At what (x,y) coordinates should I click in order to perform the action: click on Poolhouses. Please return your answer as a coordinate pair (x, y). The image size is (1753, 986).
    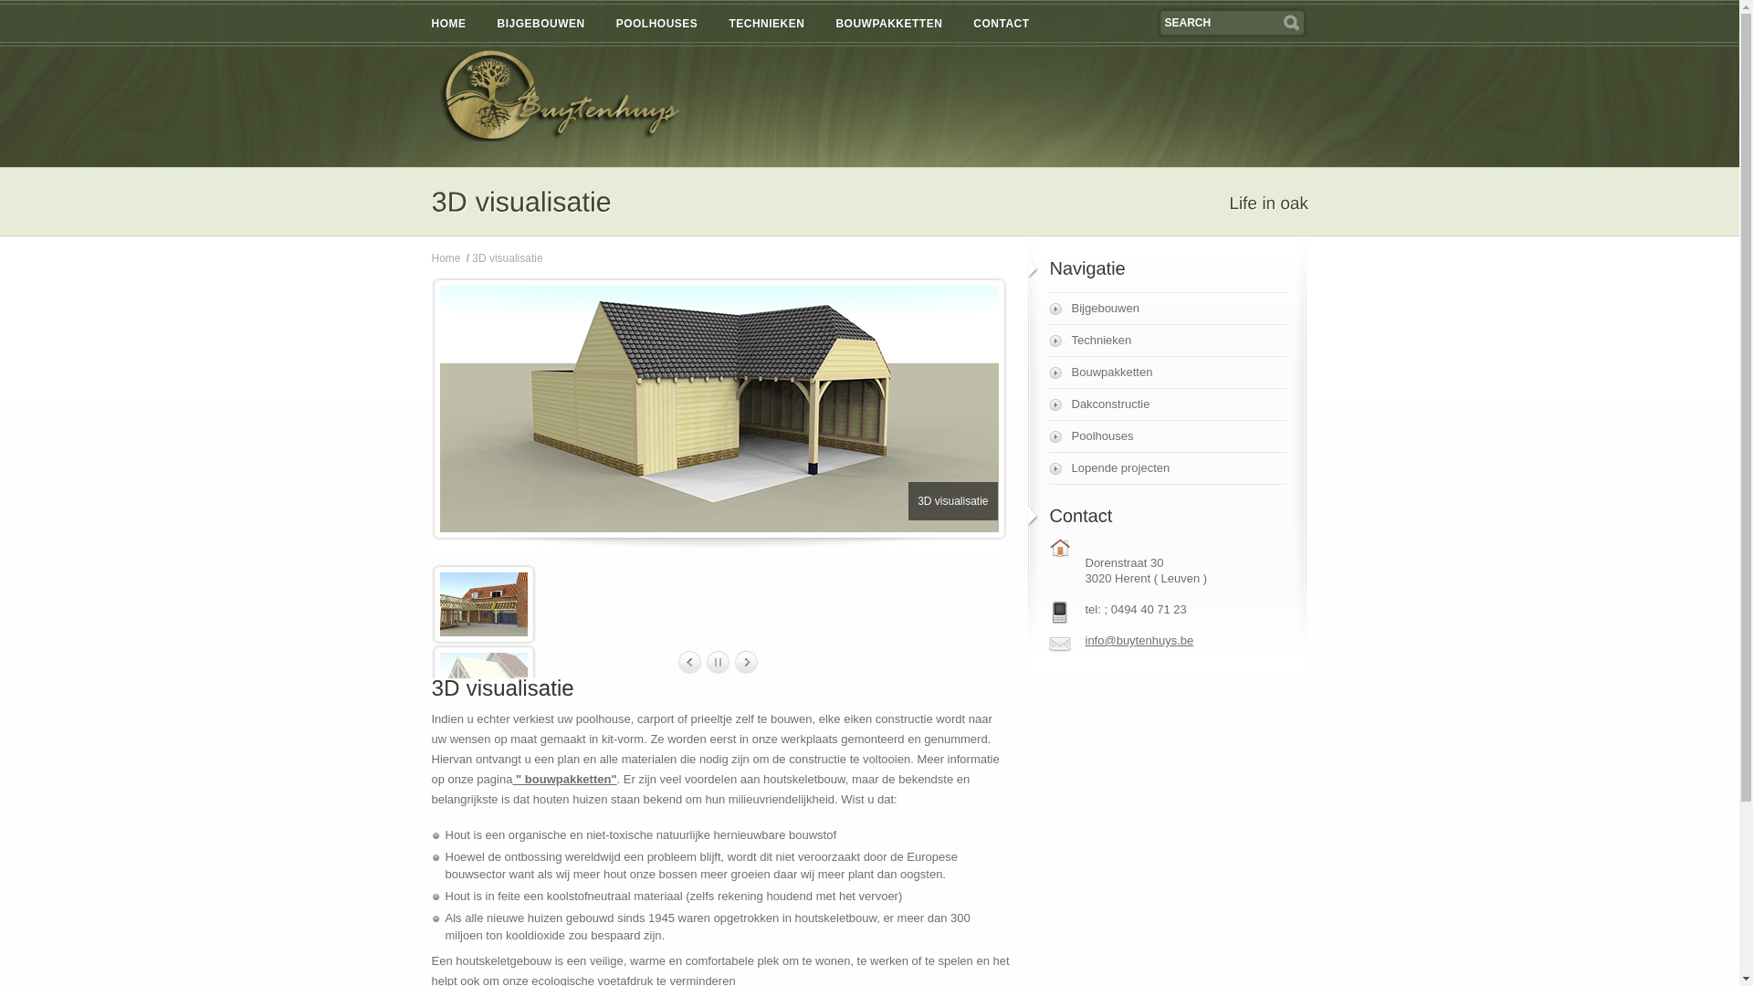
    Looking at the image, I should click on (1180, 436).